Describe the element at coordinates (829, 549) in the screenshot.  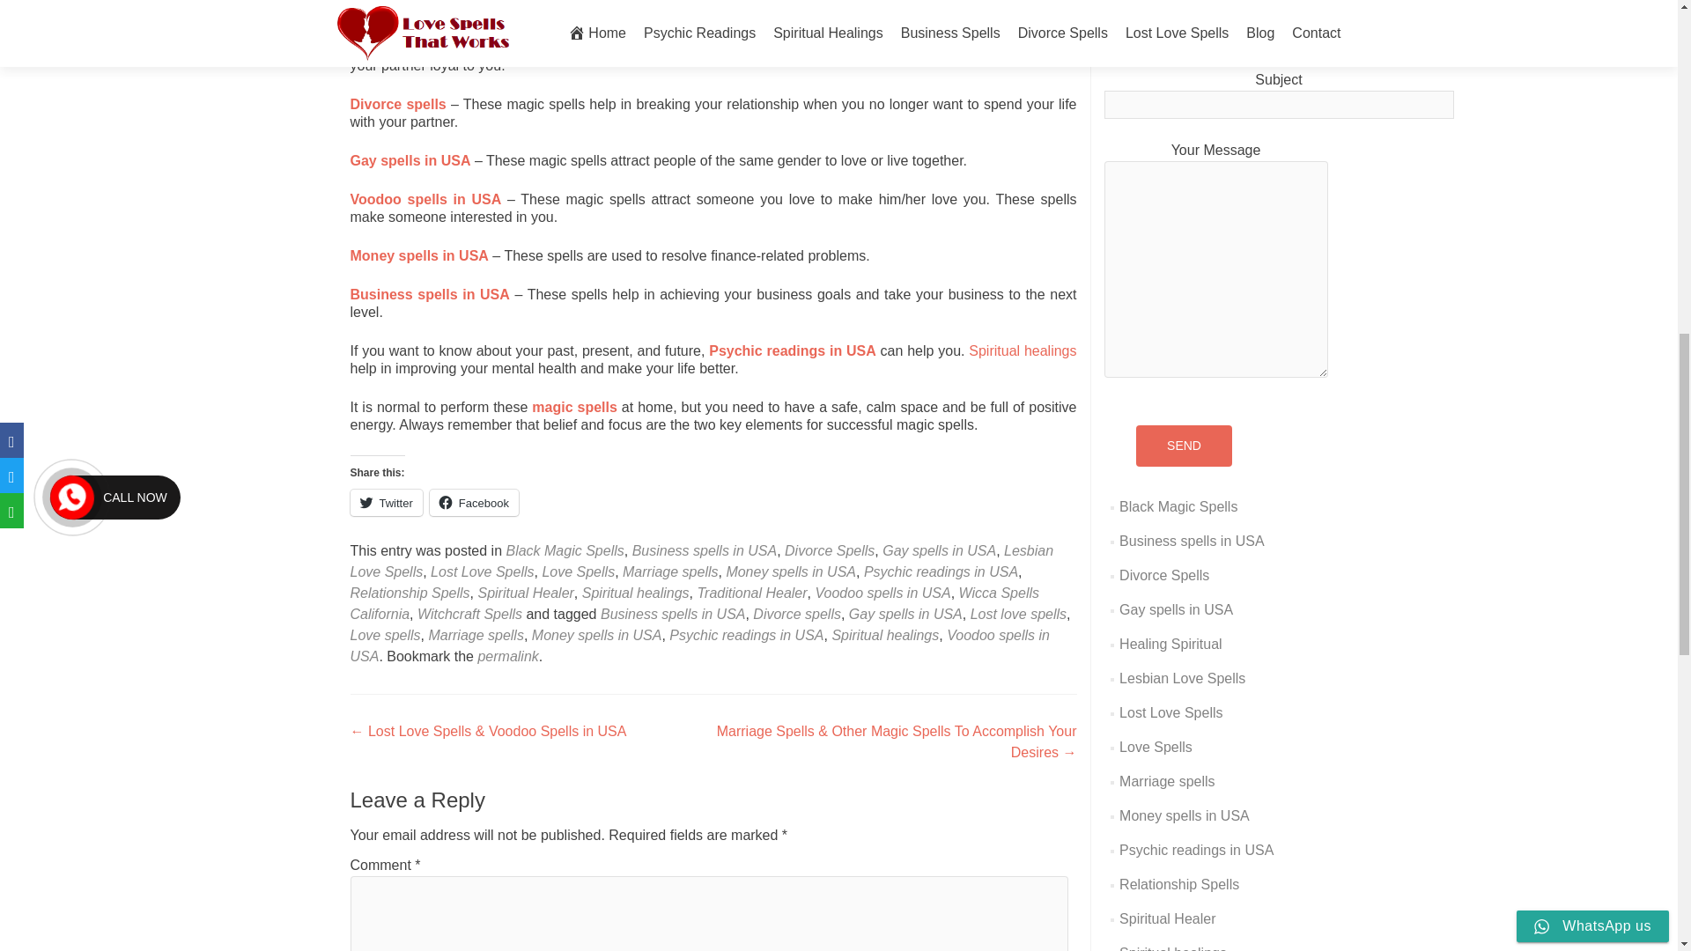
I see `Divorce Spells` at that location.